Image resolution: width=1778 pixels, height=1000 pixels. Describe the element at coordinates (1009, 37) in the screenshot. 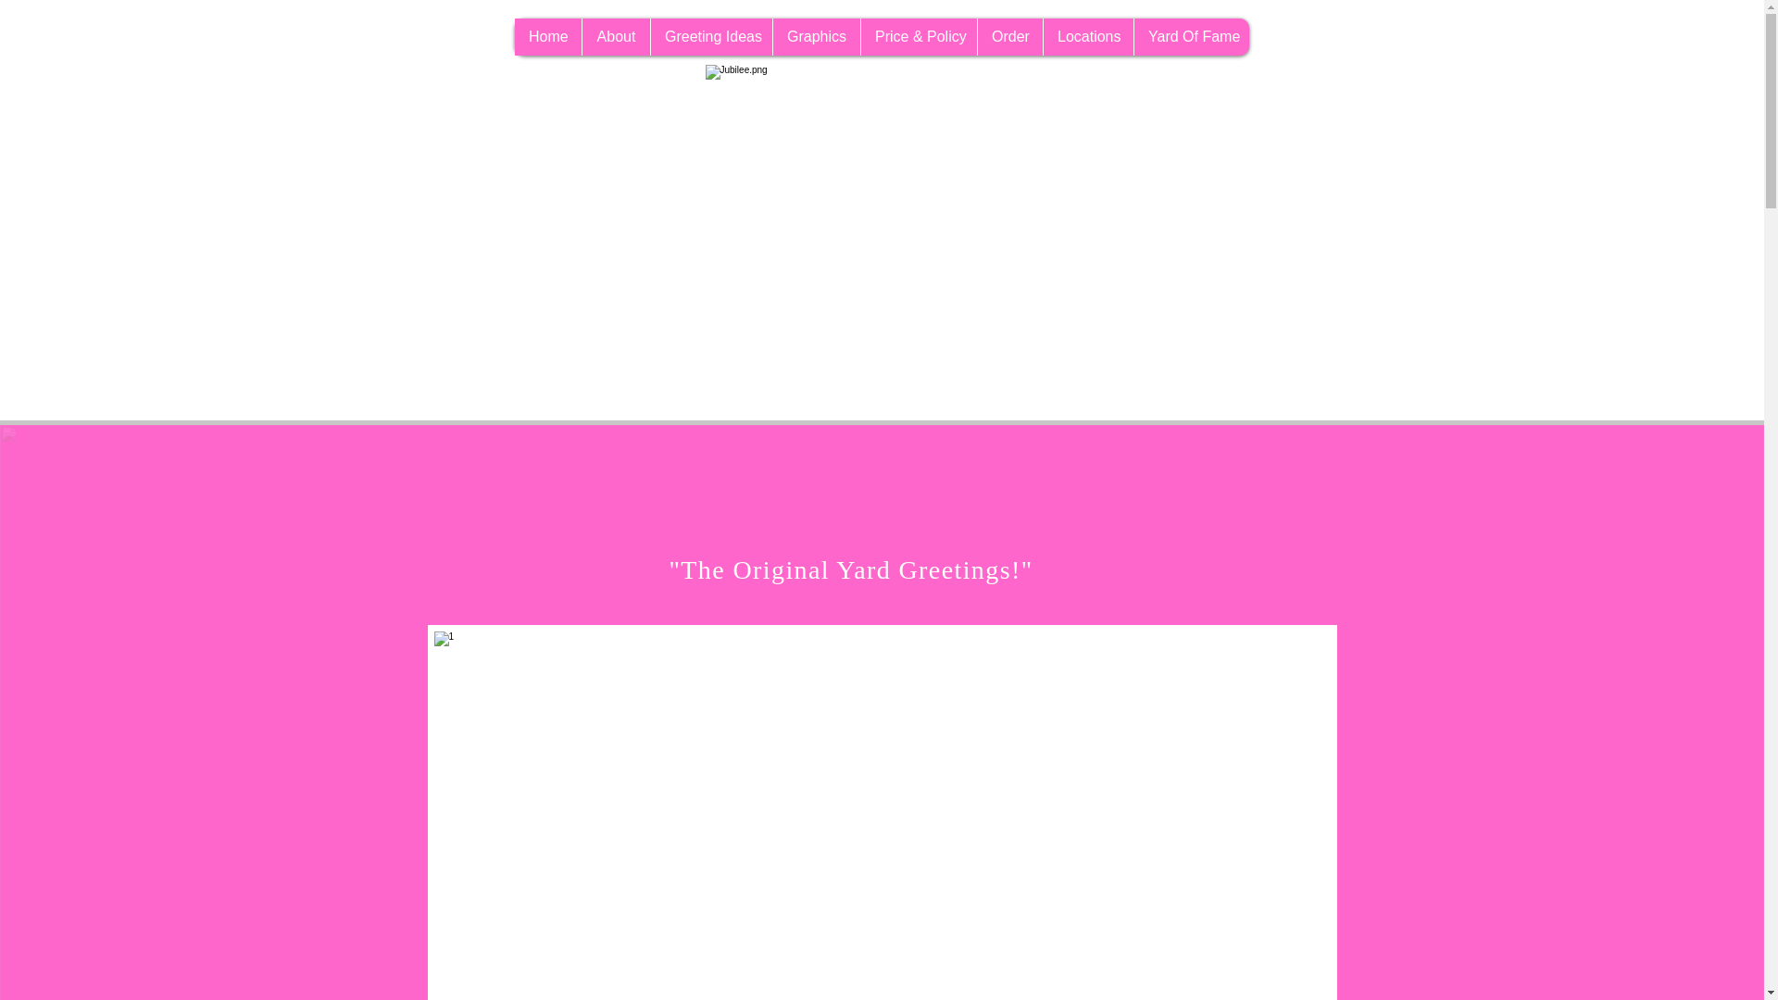

I see `Order` at that location.